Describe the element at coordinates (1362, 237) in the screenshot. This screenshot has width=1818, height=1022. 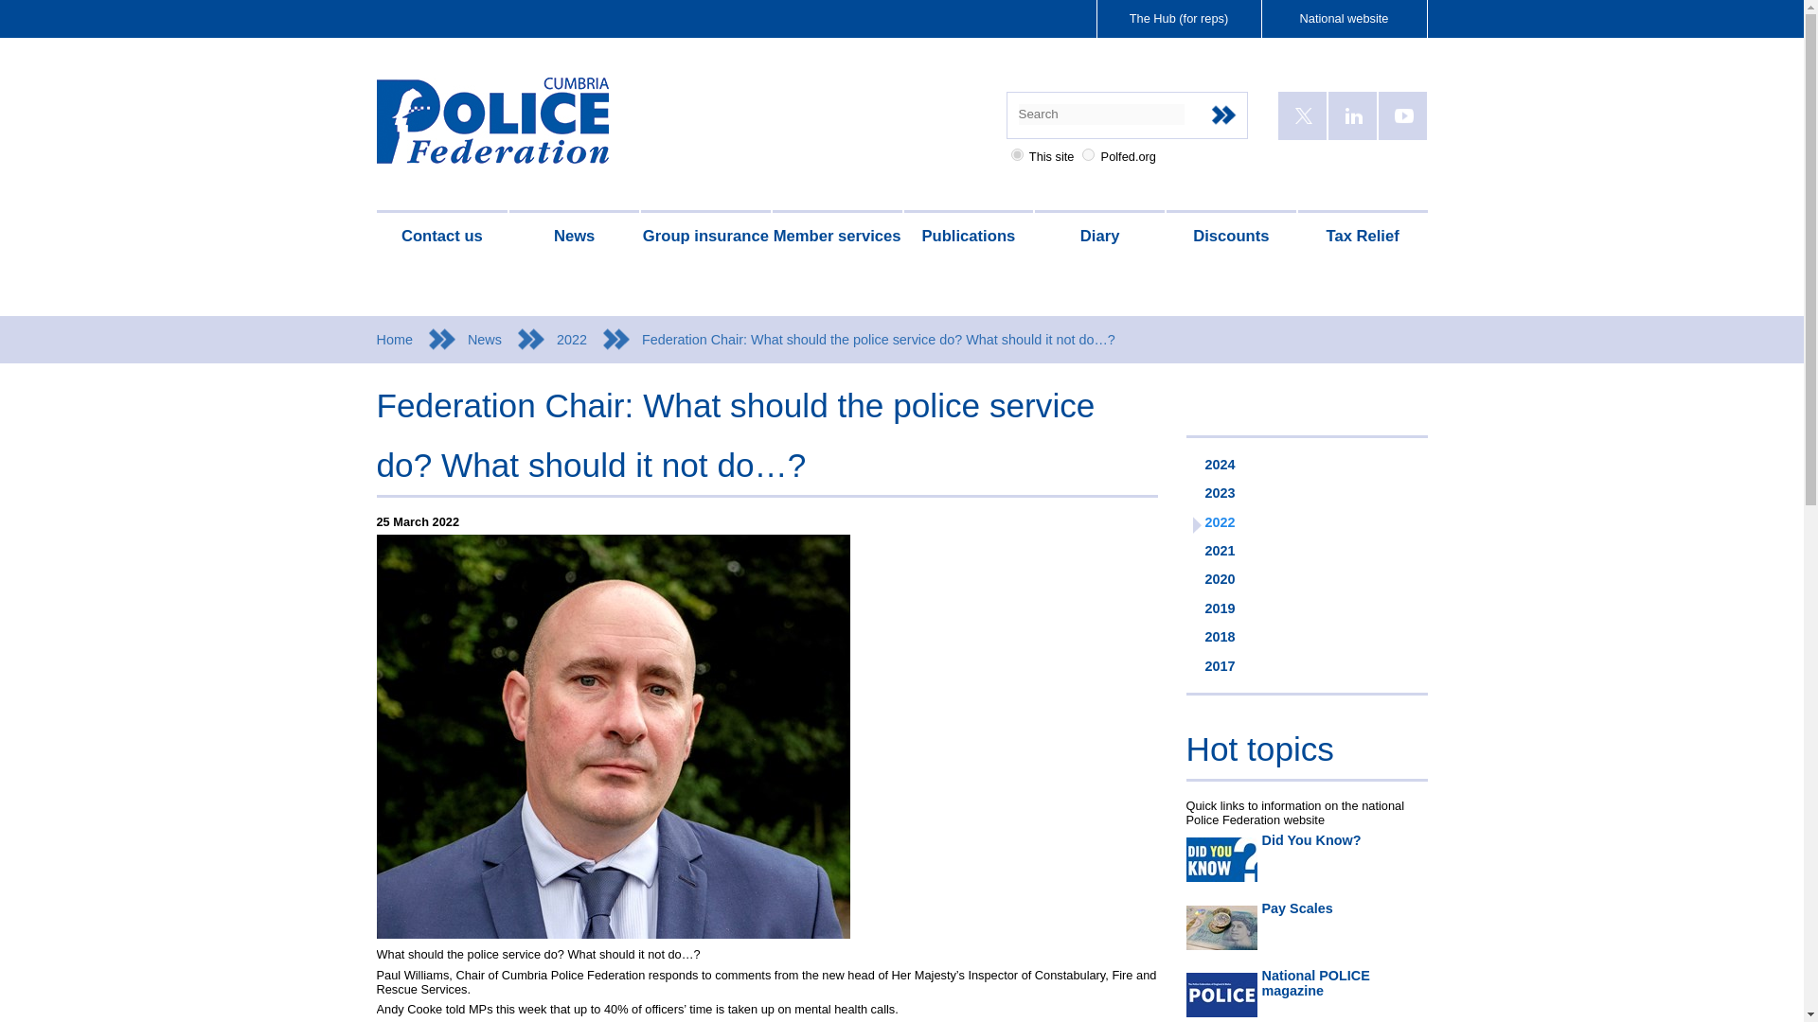
I see `Tax Relief` at that location.